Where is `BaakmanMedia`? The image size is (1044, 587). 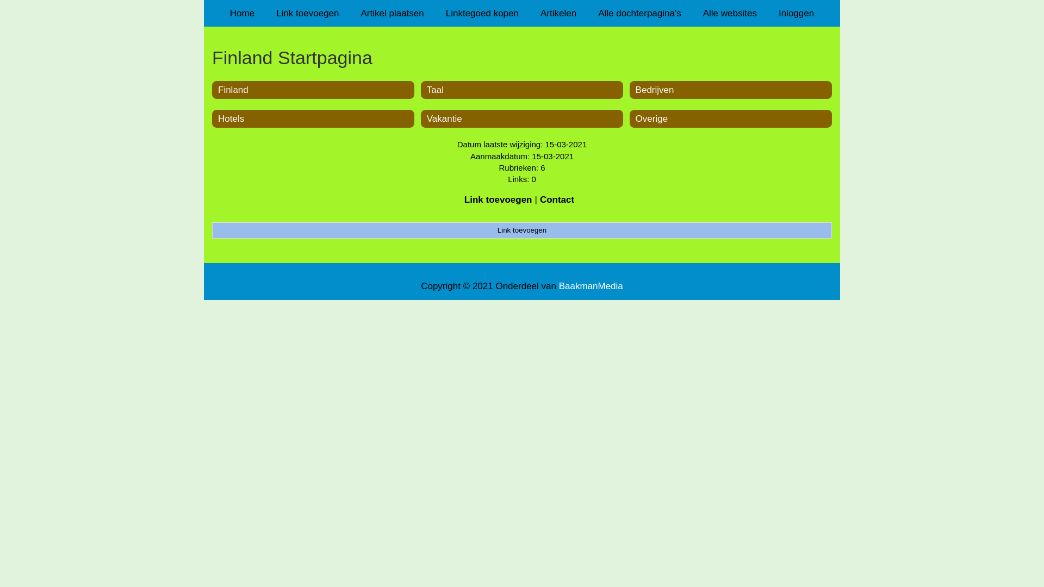 BaakmanMedia is located at coordinates (591, 286).